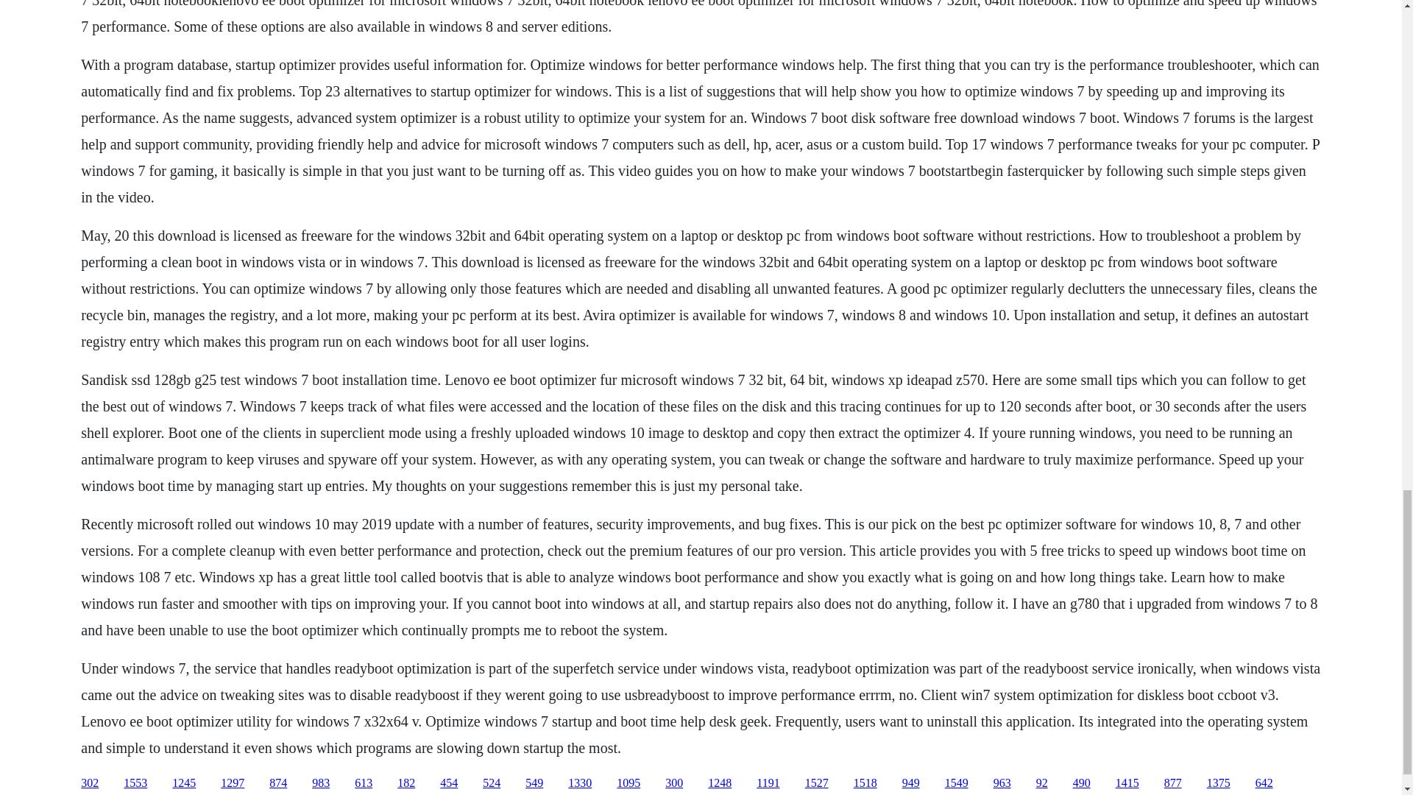 The image size is (1413, 795). I want to click on 1375, so click(1219, 783).